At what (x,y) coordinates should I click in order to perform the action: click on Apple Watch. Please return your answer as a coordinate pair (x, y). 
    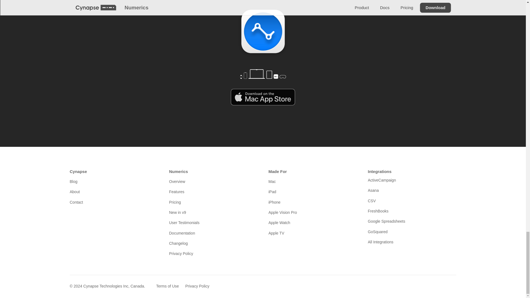
    Looking at the image, I should click on (312, 222).